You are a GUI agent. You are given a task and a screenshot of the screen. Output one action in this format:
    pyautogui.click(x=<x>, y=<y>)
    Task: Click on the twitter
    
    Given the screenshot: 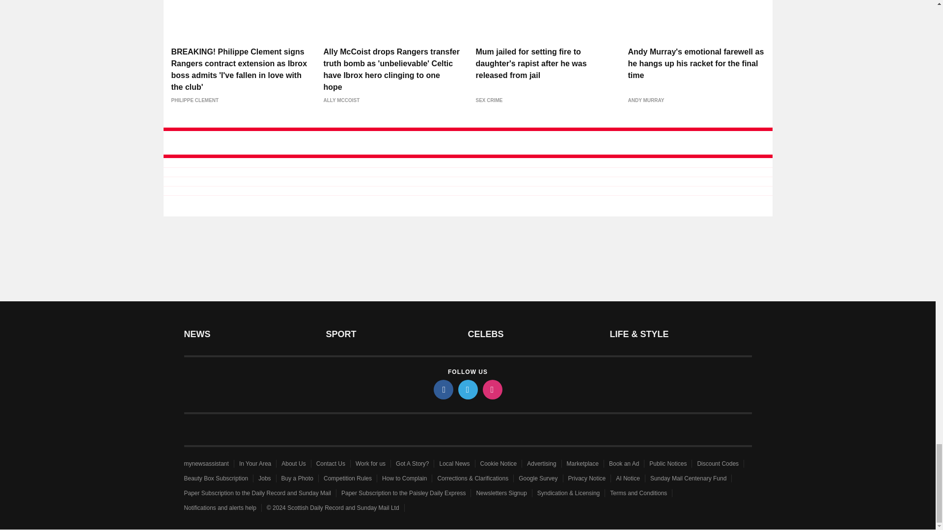 What is the action you would take?
    pyautogui.click(x=467, y=390)
    